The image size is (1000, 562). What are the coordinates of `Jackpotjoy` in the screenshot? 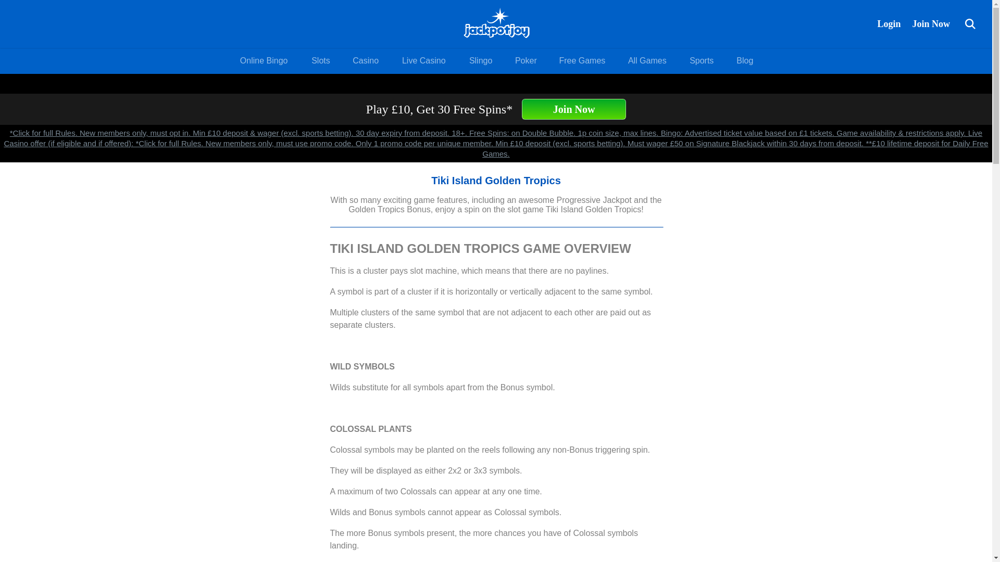 It's located at (496, 24).